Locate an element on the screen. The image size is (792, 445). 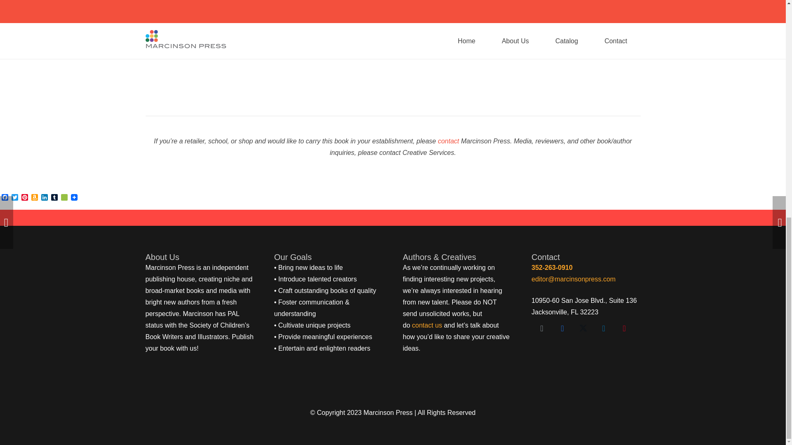
Pin this is located at coordinates (372, 45).